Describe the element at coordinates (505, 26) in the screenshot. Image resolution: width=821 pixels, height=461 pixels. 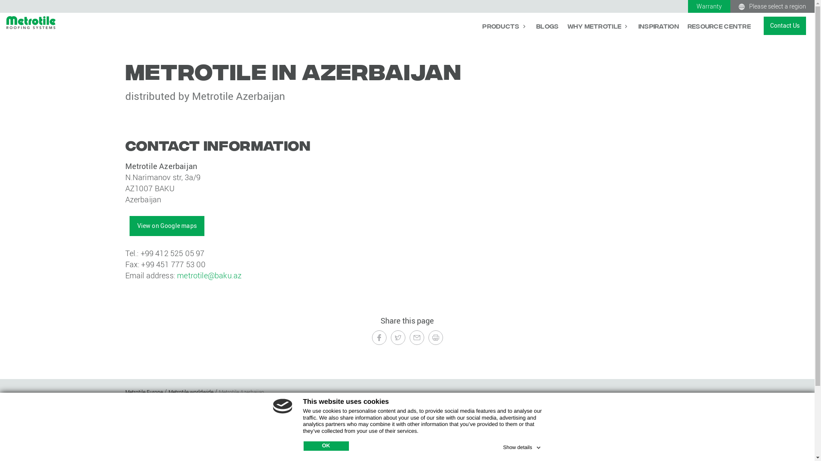
I see `Products` at that location.